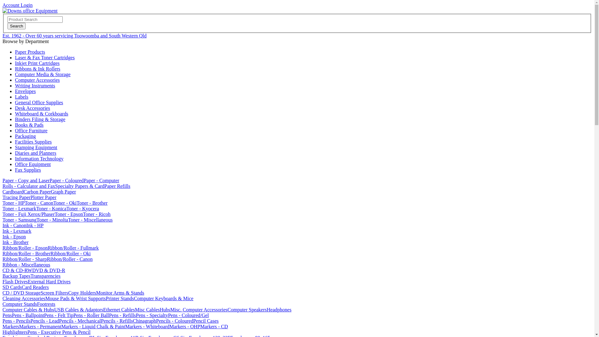  I want to click on Pens - Coloured/Gel, so click(188, 315).